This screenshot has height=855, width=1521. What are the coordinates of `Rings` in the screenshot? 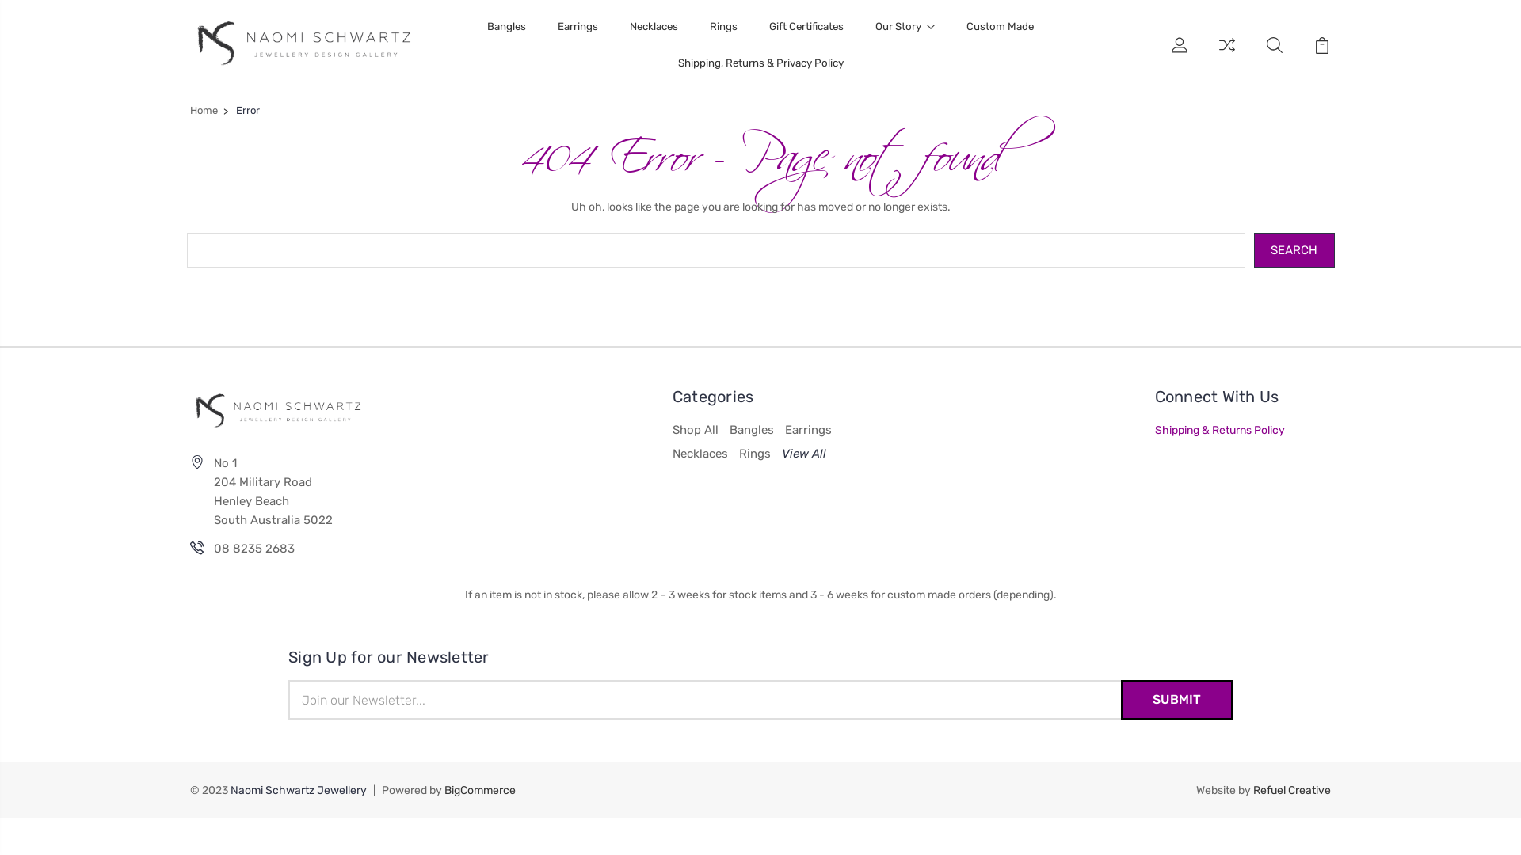 It's located at (724, 36).